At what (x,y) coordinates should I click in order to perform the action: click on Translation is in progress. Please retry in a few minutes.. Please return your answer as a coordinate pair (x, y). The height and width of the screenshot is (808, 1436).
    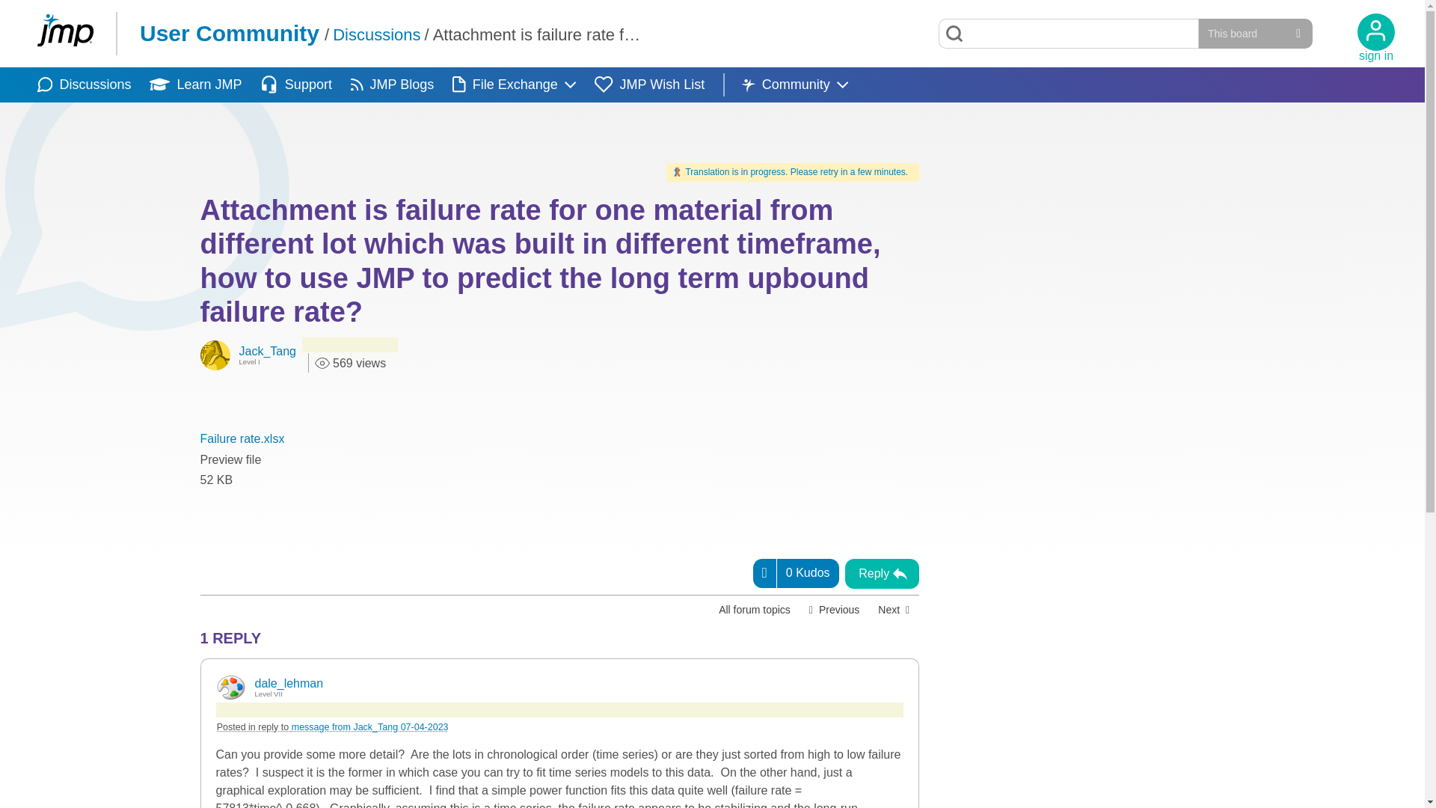
    Looking at the image, I should click on (792, 172).